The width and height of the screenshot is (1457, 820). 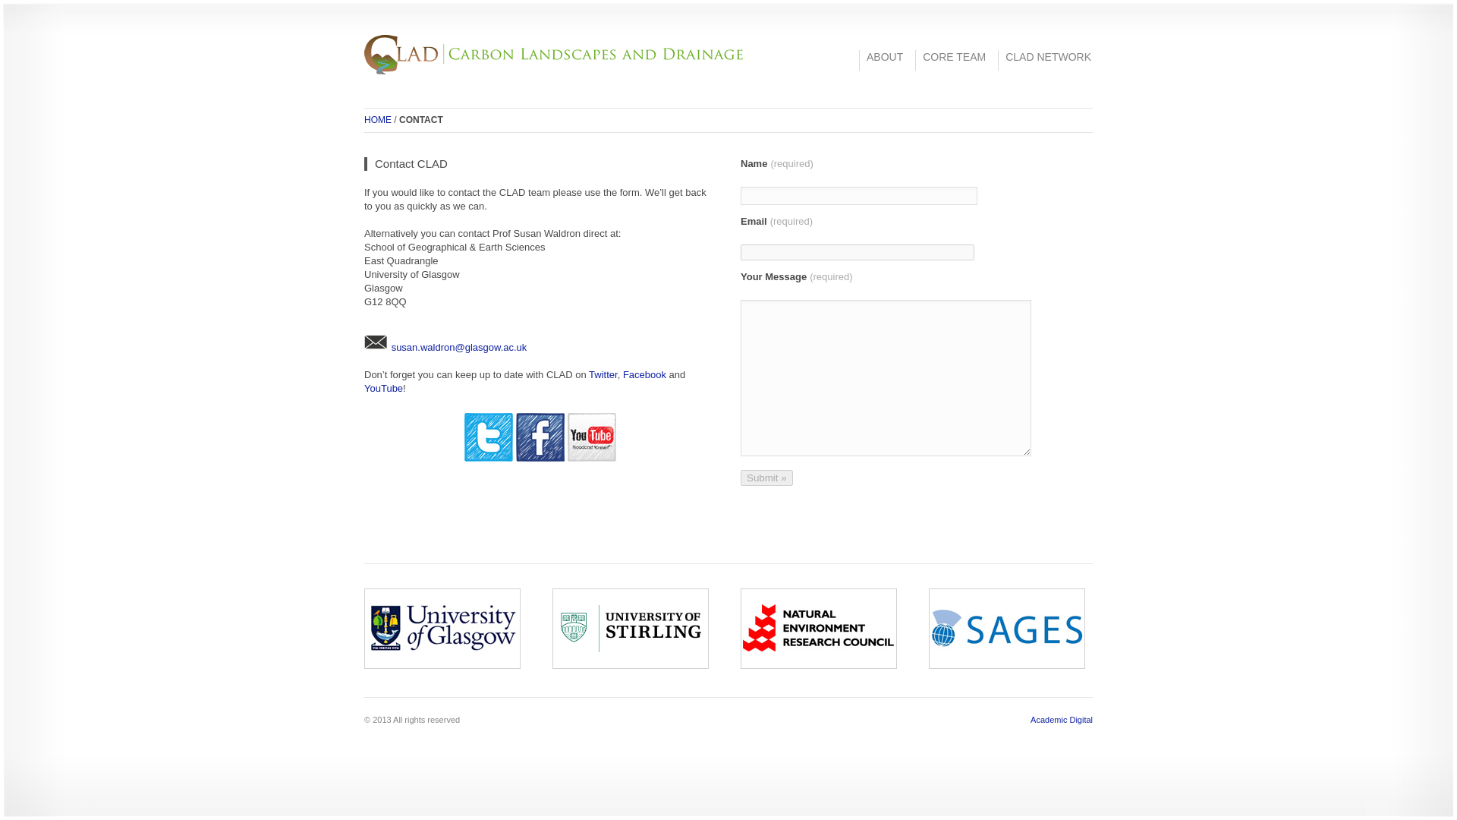 What do you see at coordinates (1061, 719) in the screenshot?
I see `Academic Digital` at bounding box center [1061, 719].